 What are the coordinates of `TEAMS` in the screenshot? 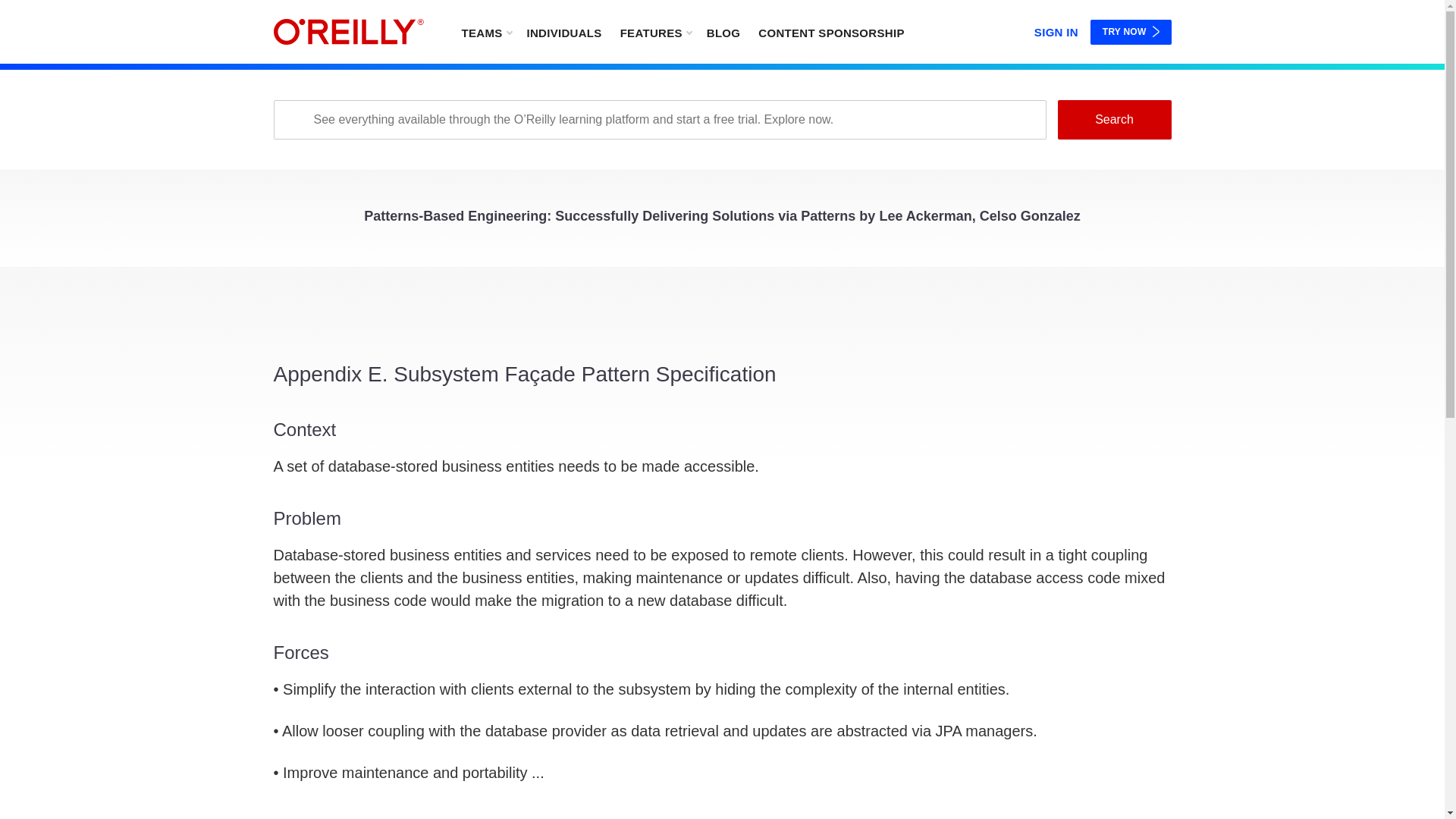 It's located at (485, 32).